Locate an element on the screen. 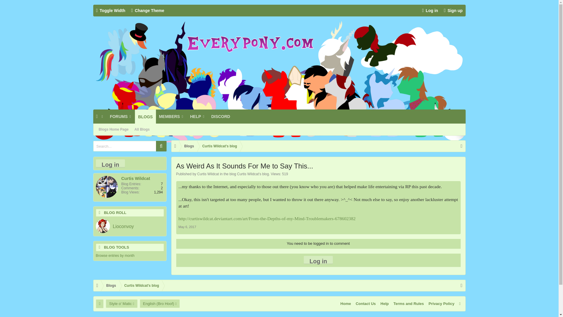 The width and height of the screenshot is (563, 317). Log in is located at coordinates (430, 11).